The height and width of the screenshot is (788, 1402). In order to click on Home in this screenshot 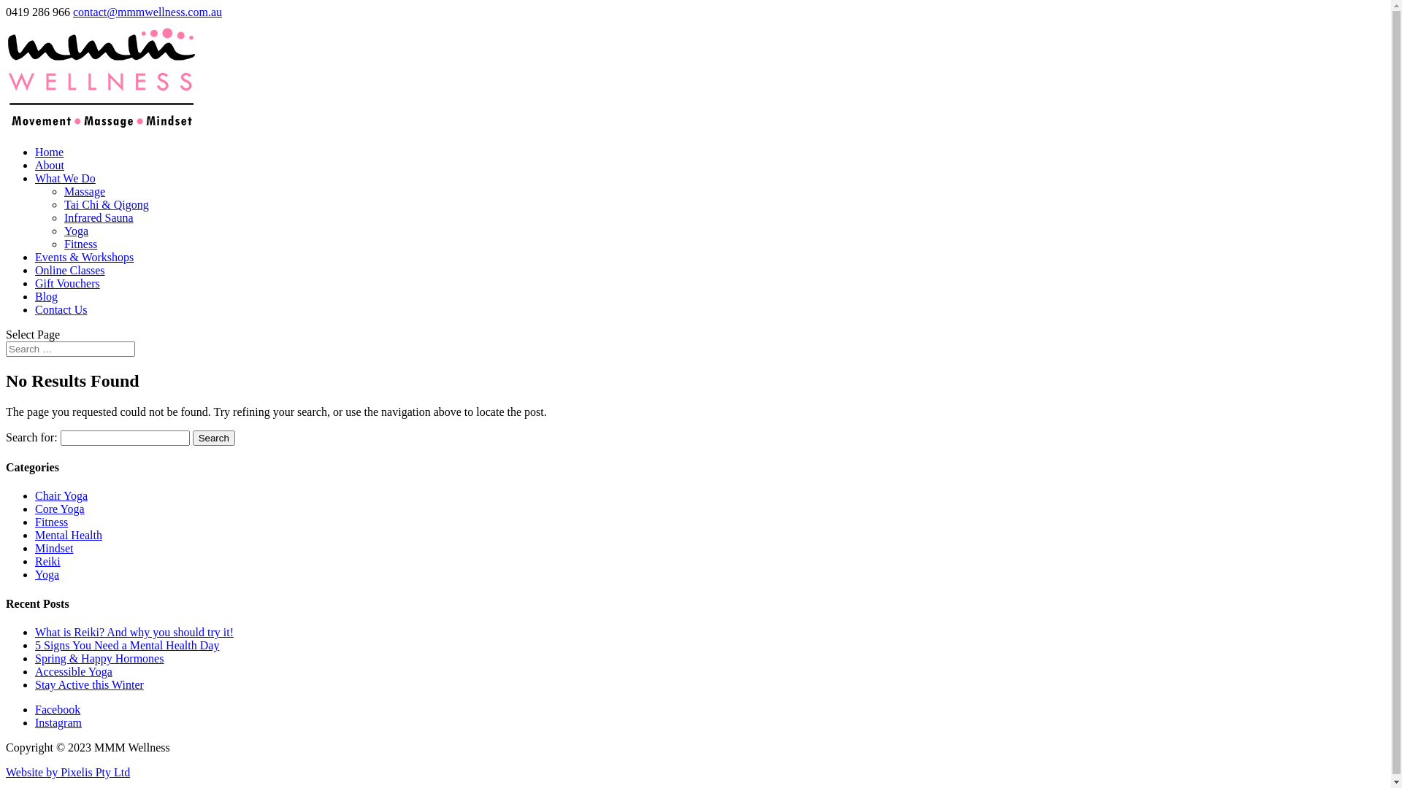, I will do `click(50, 152)`.